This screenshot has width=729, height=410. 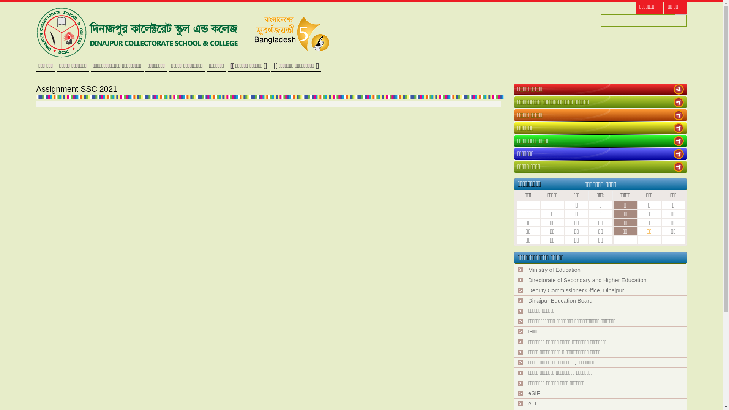 What do you see at coordinates (534, 393) in the screenshot?
I see `eSIF` at bounding box center [534, 393].